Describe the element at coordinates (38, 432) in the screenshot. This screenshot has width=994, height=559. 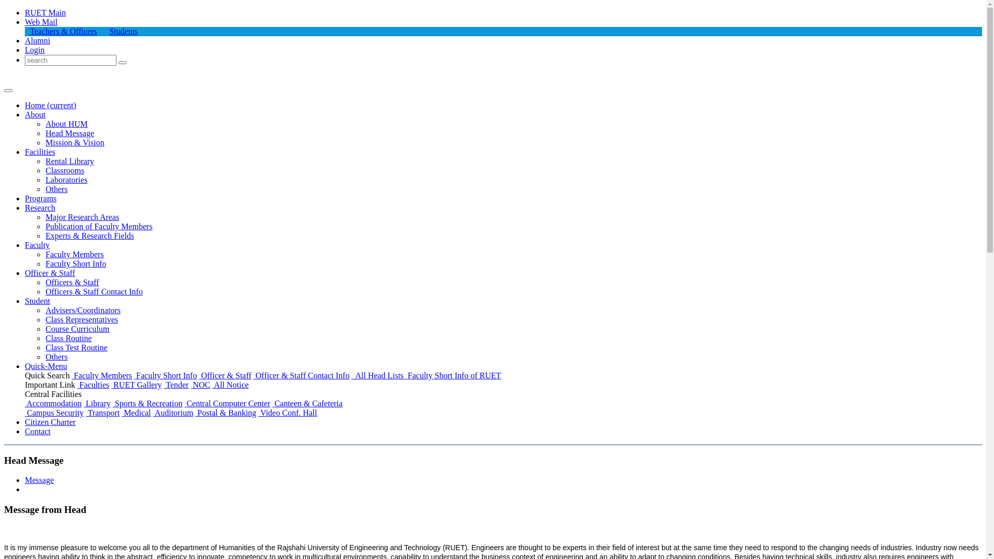
I see `Contact` at that location.